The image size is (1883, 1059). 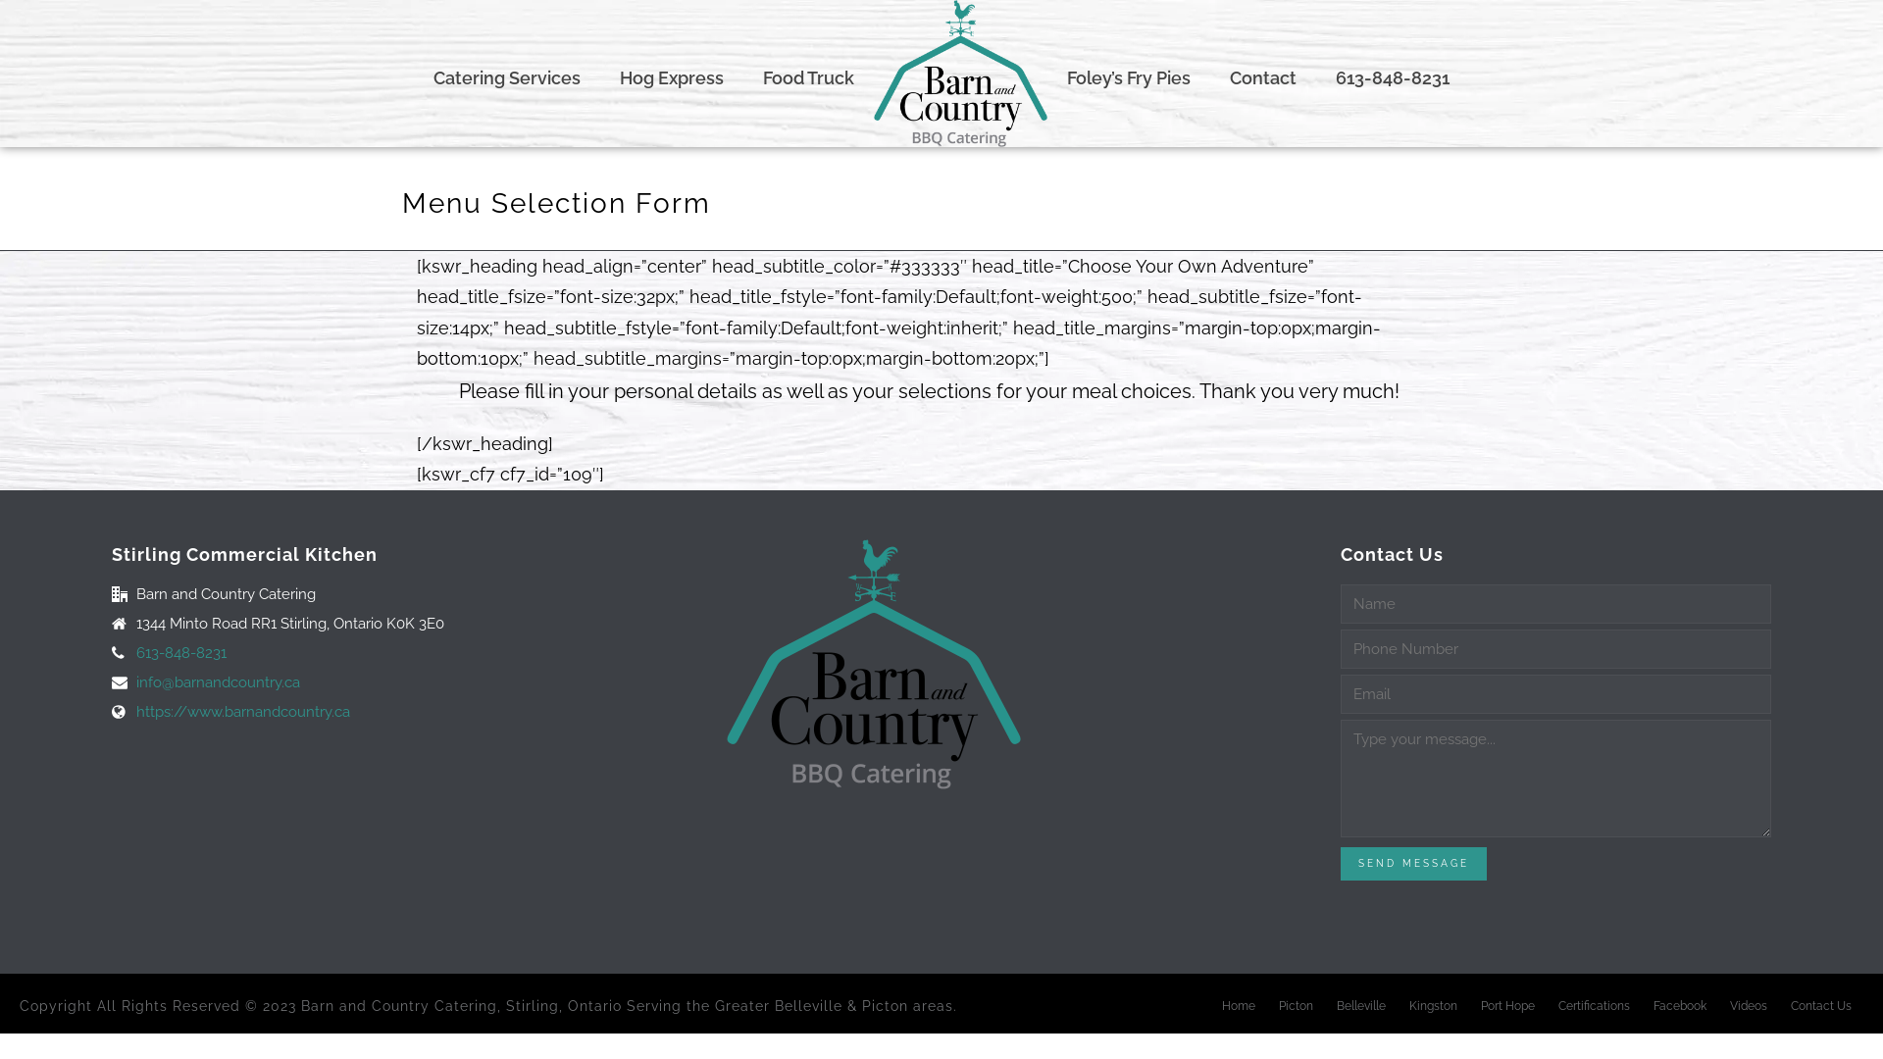 I want to click on 613-848-8231, so click(x=181, y=653).